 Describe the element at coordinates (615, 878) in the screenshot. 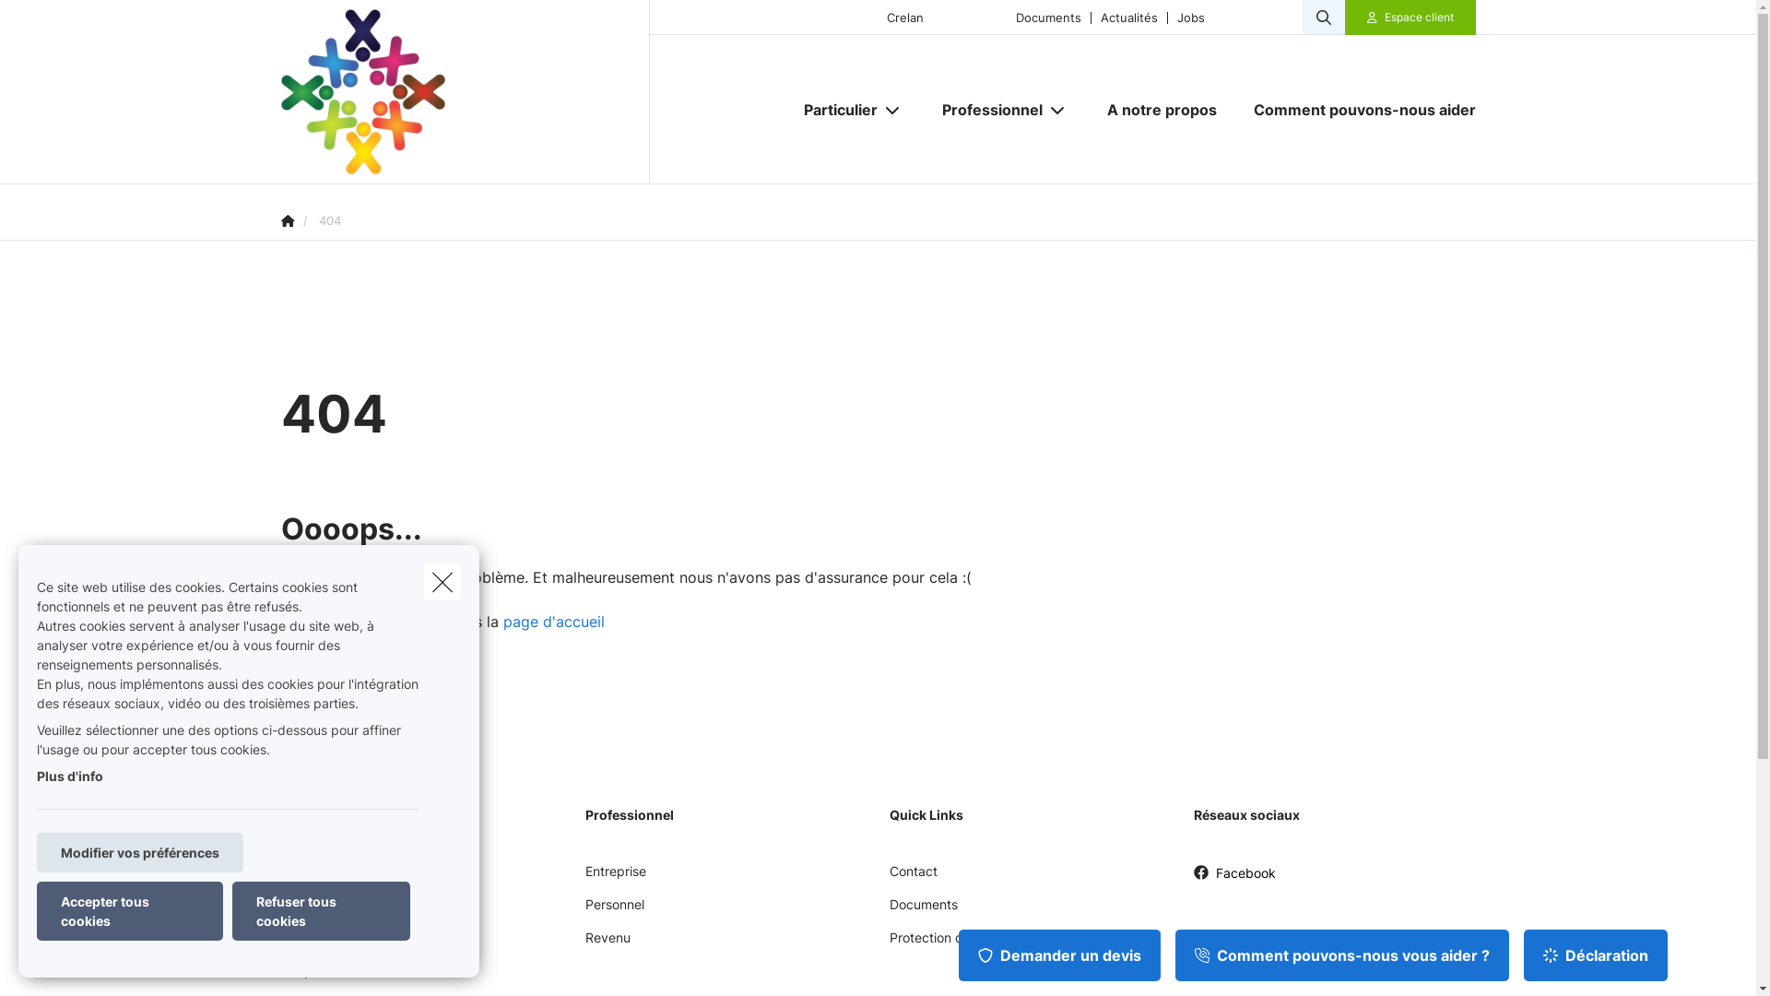

I see `Entreprise` at that location.